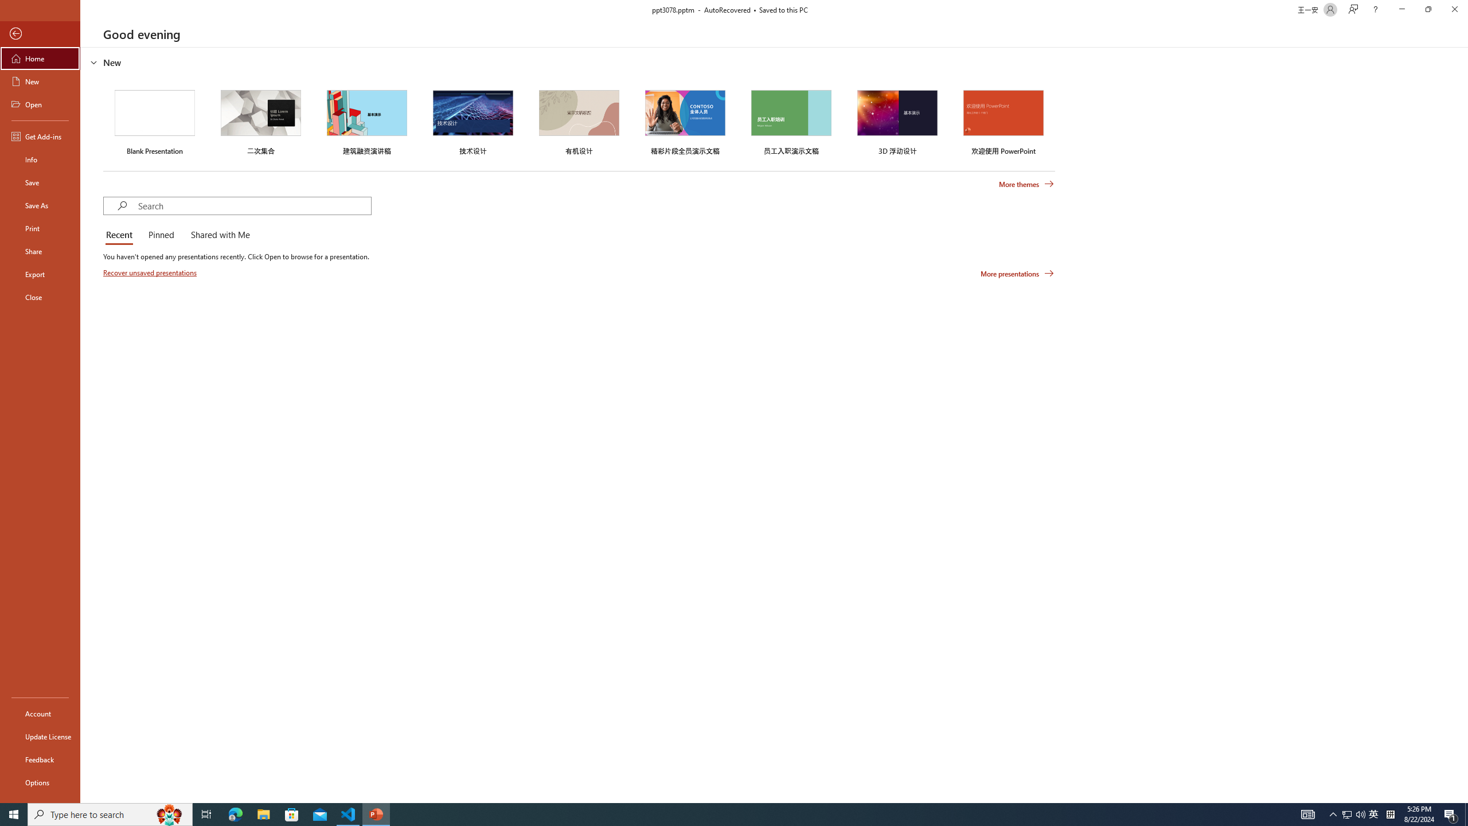  Describe the element at coordinates (78, 718) in the screenshot. I see `Manage` at that location.